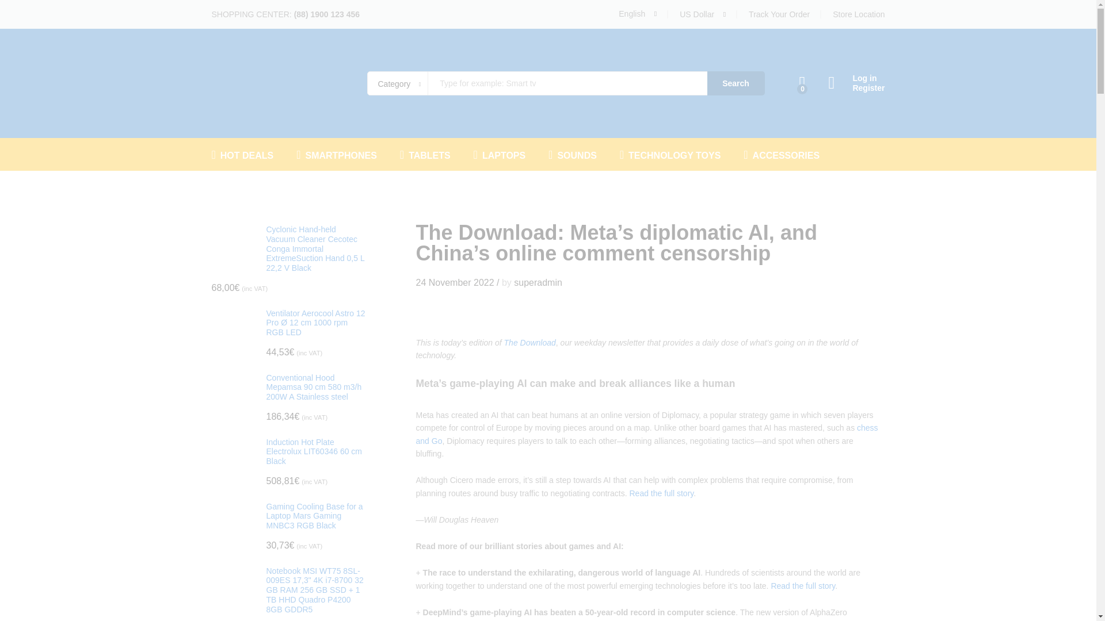 This screenshot has height=621, width=1105. What do you see at coordinates (742, 63) in the screenshot?
I see `European Euro` at bounding box center [742, 63].